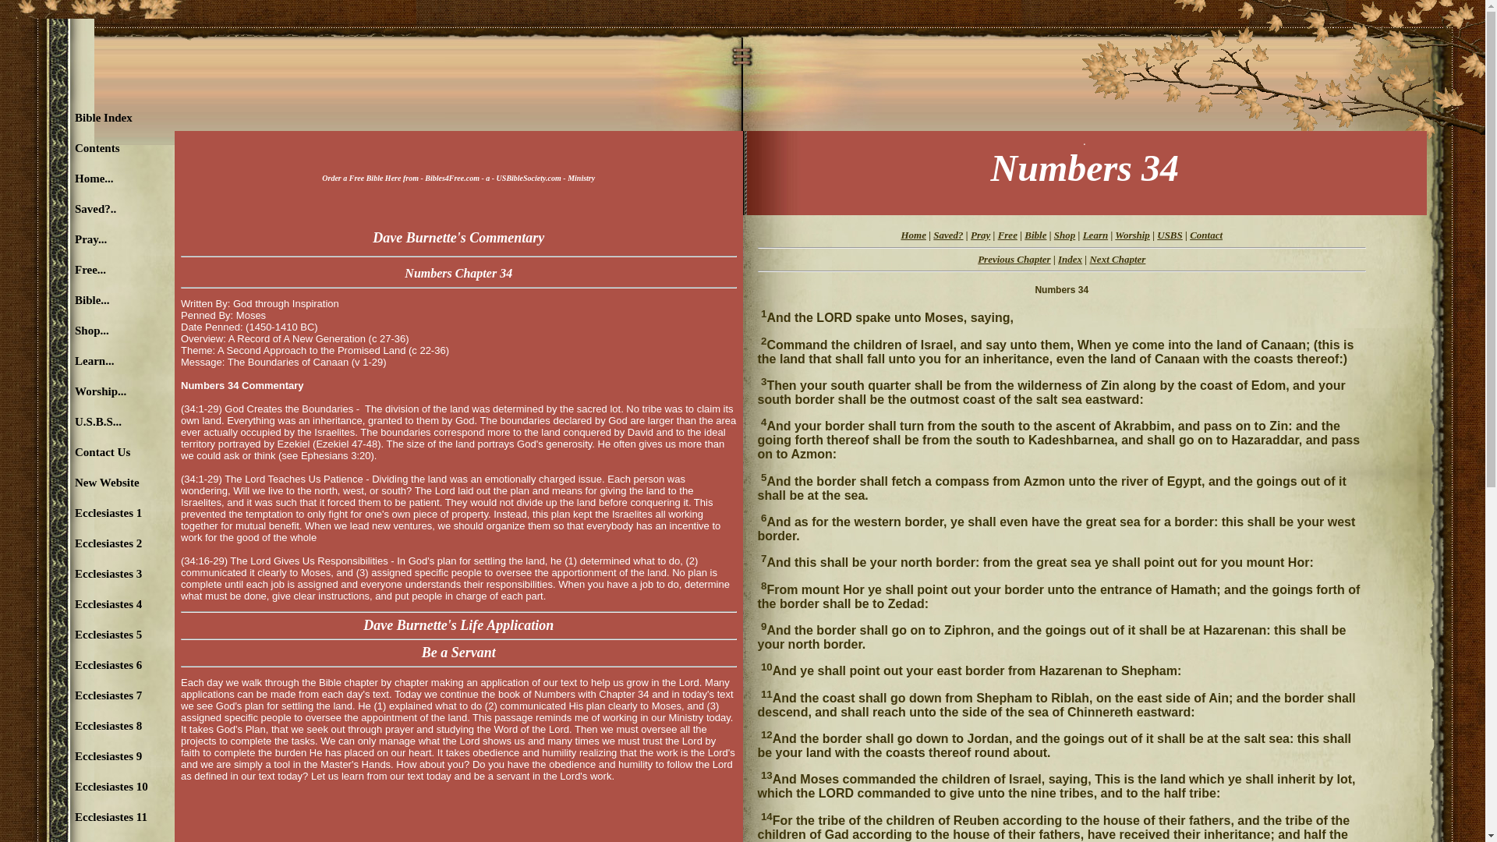 This screenshot has height=842, width=1497. Describe the element at coordinates (1035, 234) in the screenshot. I see `Bible` at that location.